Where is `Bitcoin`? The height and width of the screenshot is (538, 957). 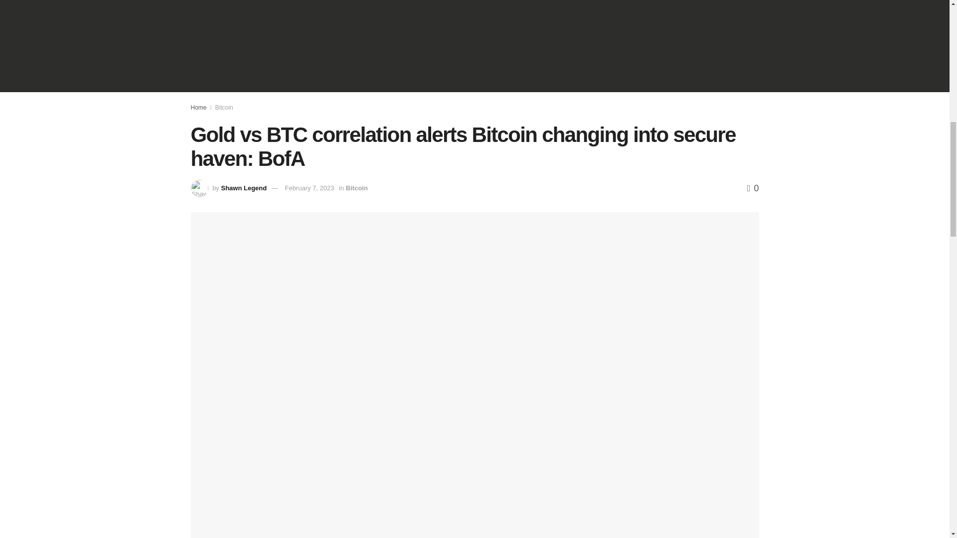
Bitcoin is located at coordinates (356, 188).